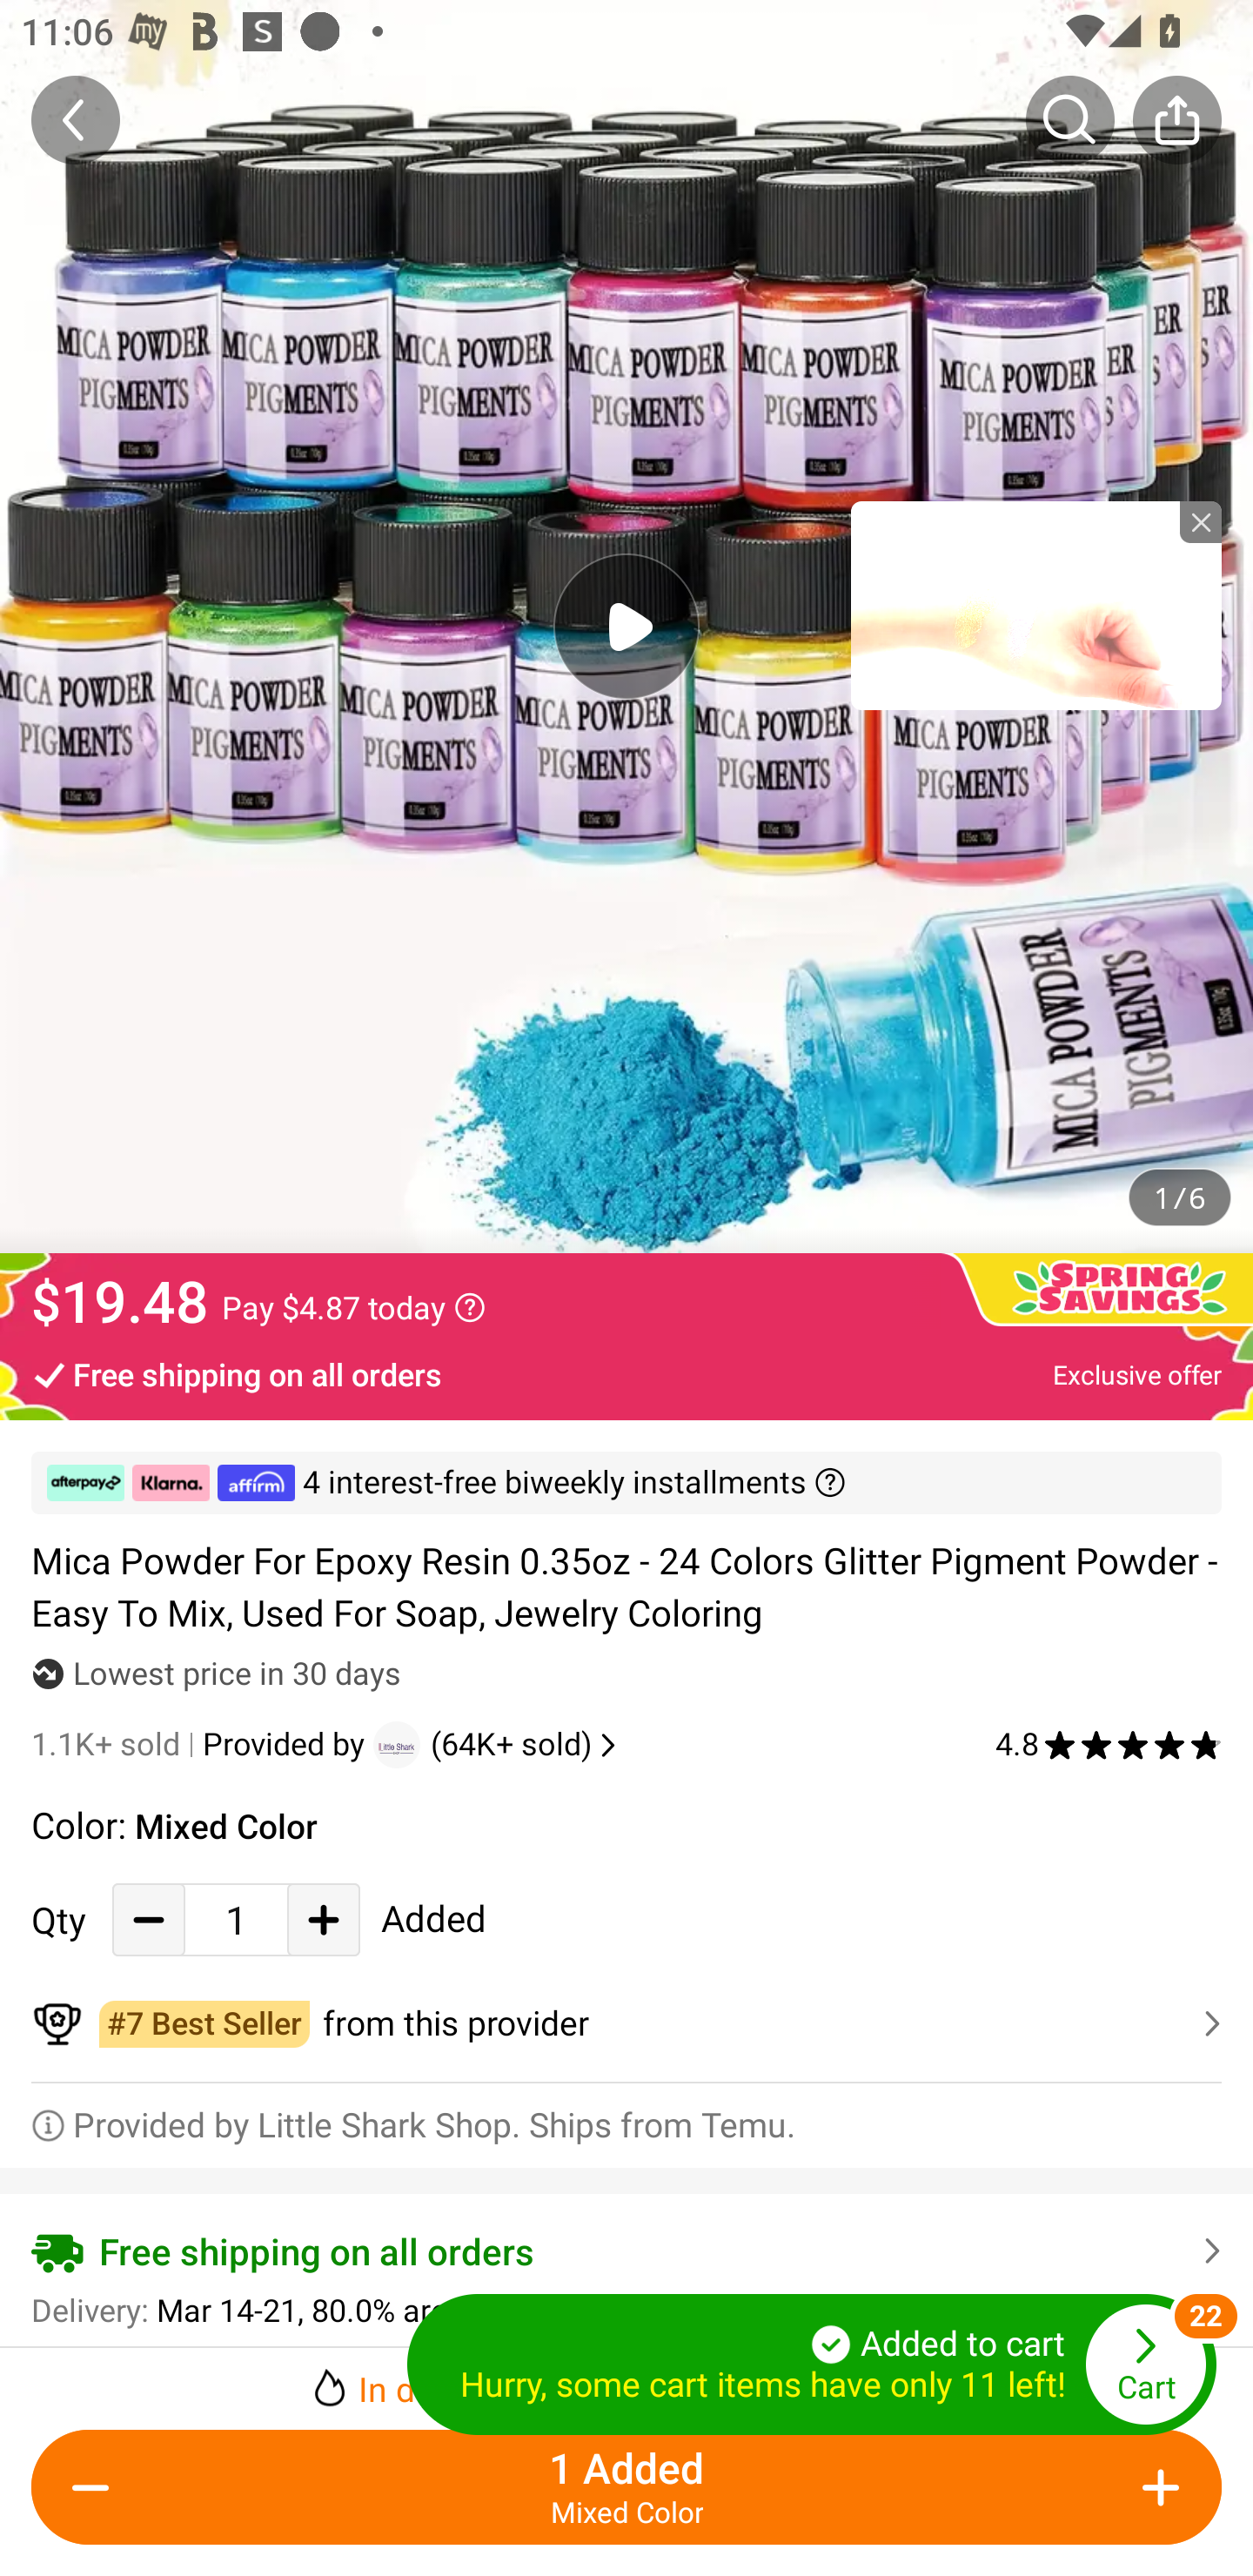  I want to click on Back, so click(76, 119).